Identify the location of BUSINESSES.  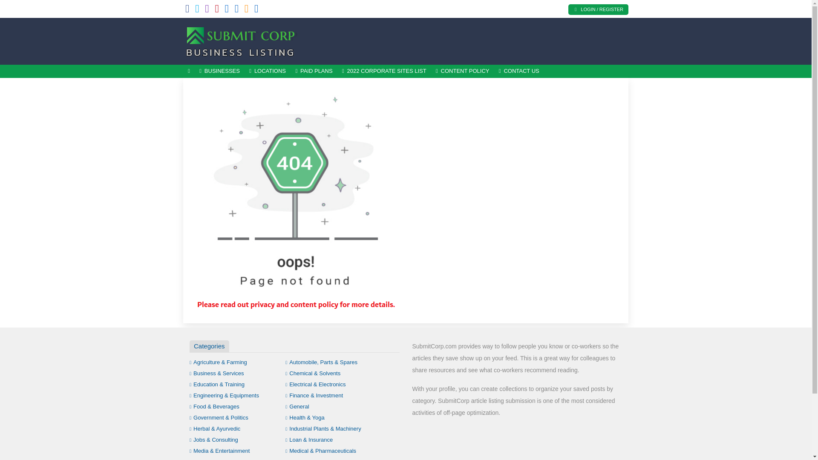
(219, 71).